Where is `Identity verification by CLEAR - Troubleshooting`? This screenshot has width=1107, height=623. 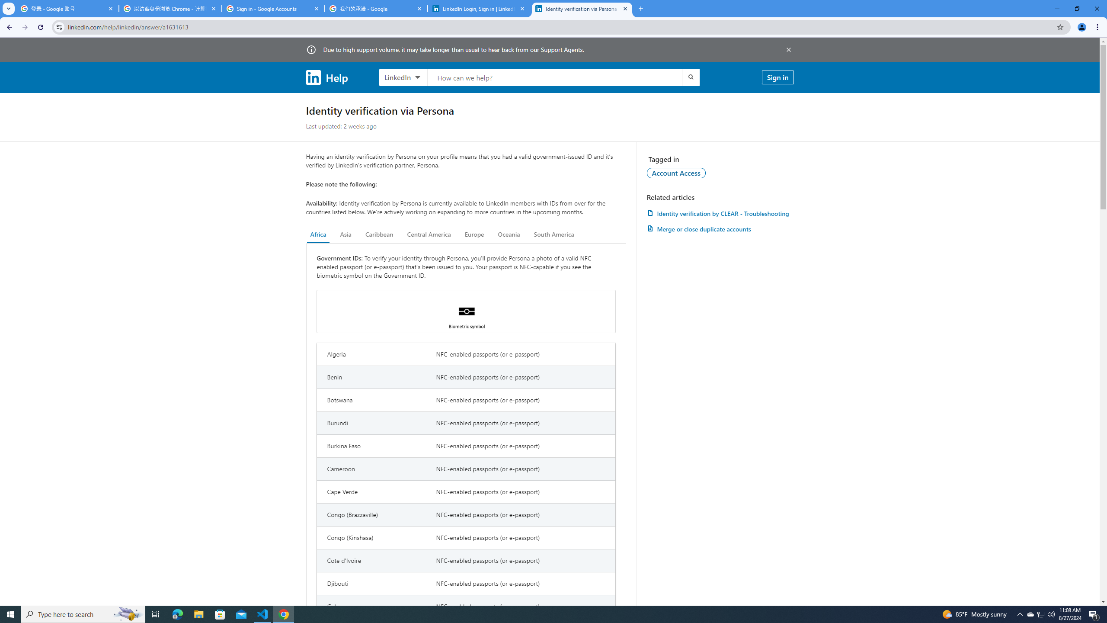
Identity verification by CLEAR - Troubleshooting is located at coordinates (720, 213).